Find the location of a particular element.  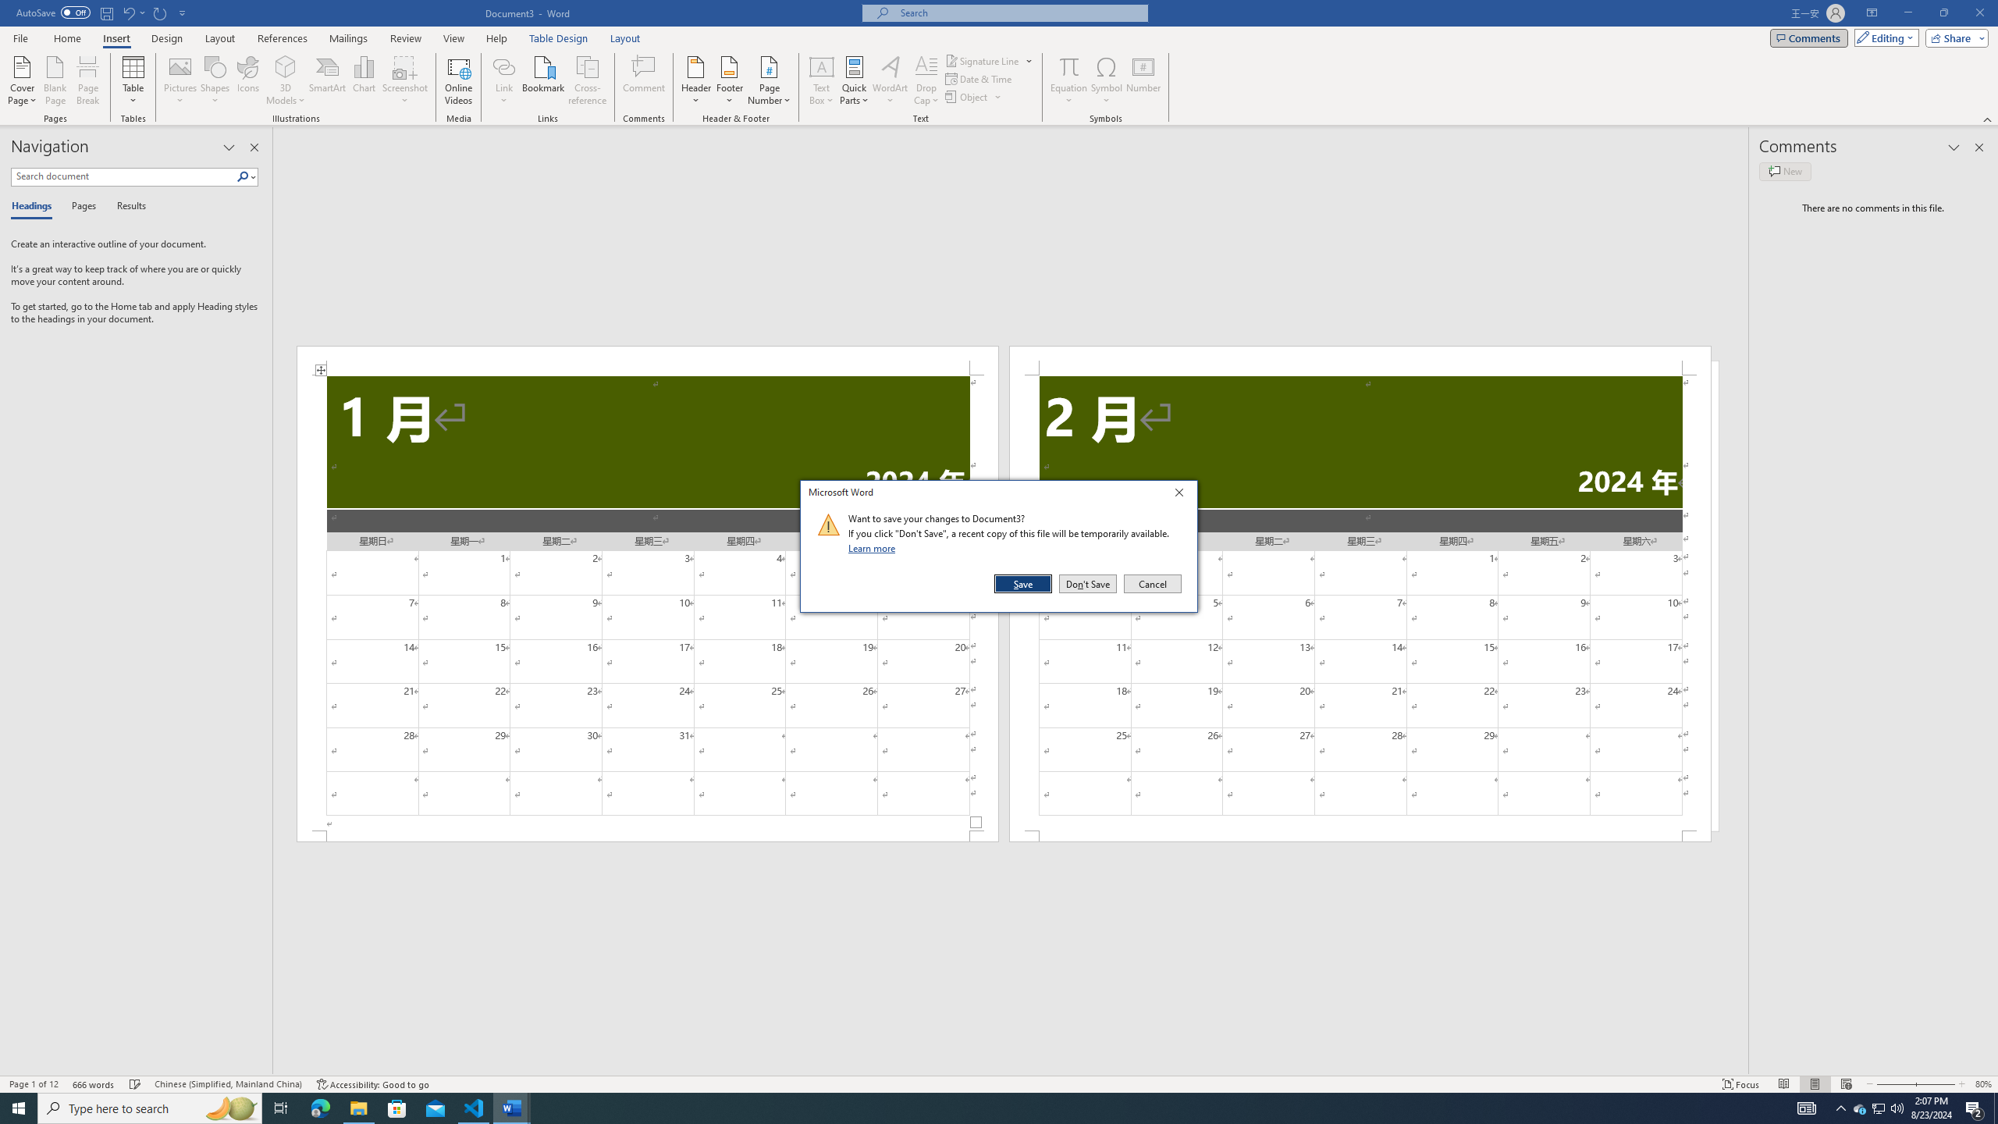

File Explorer - 1 running window is located at coordinates (358, 1108).